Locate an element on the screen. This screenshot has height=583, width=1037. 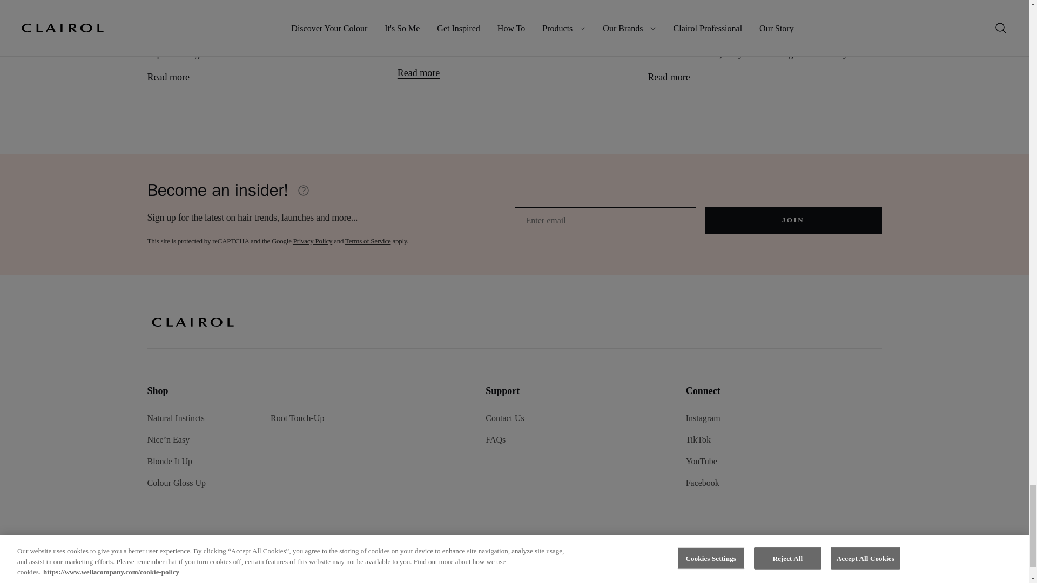
Natural Instincts is located at coordinates (176, 417).